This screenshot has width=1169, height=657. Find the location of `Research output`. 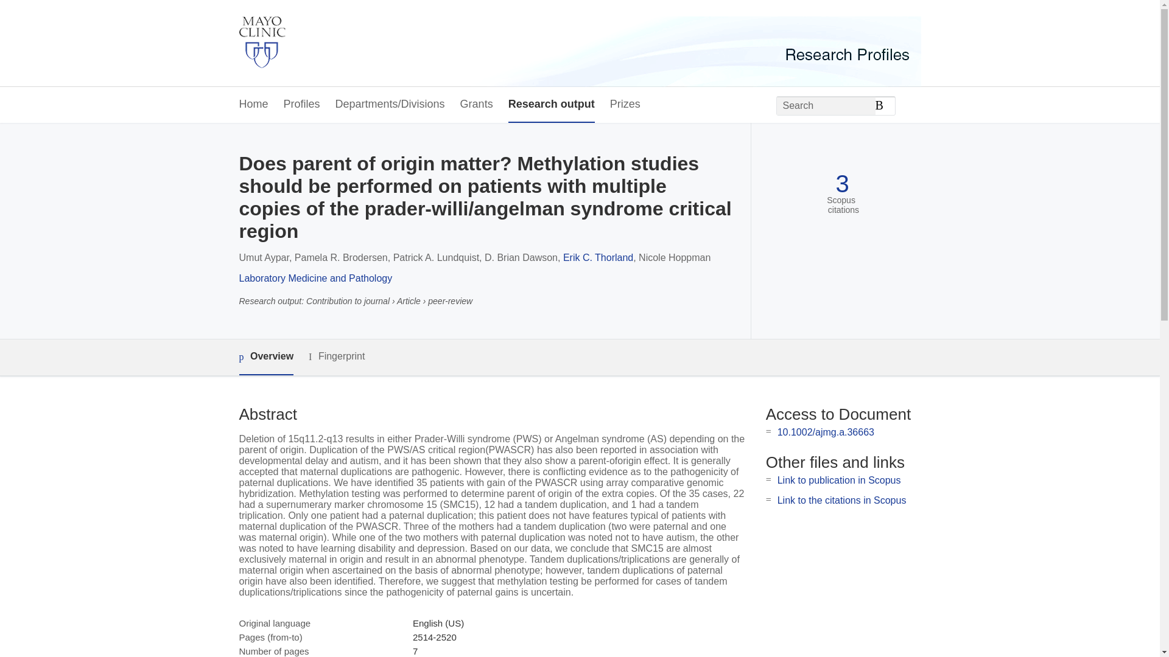

Research output is located at coordinates (552, 105).